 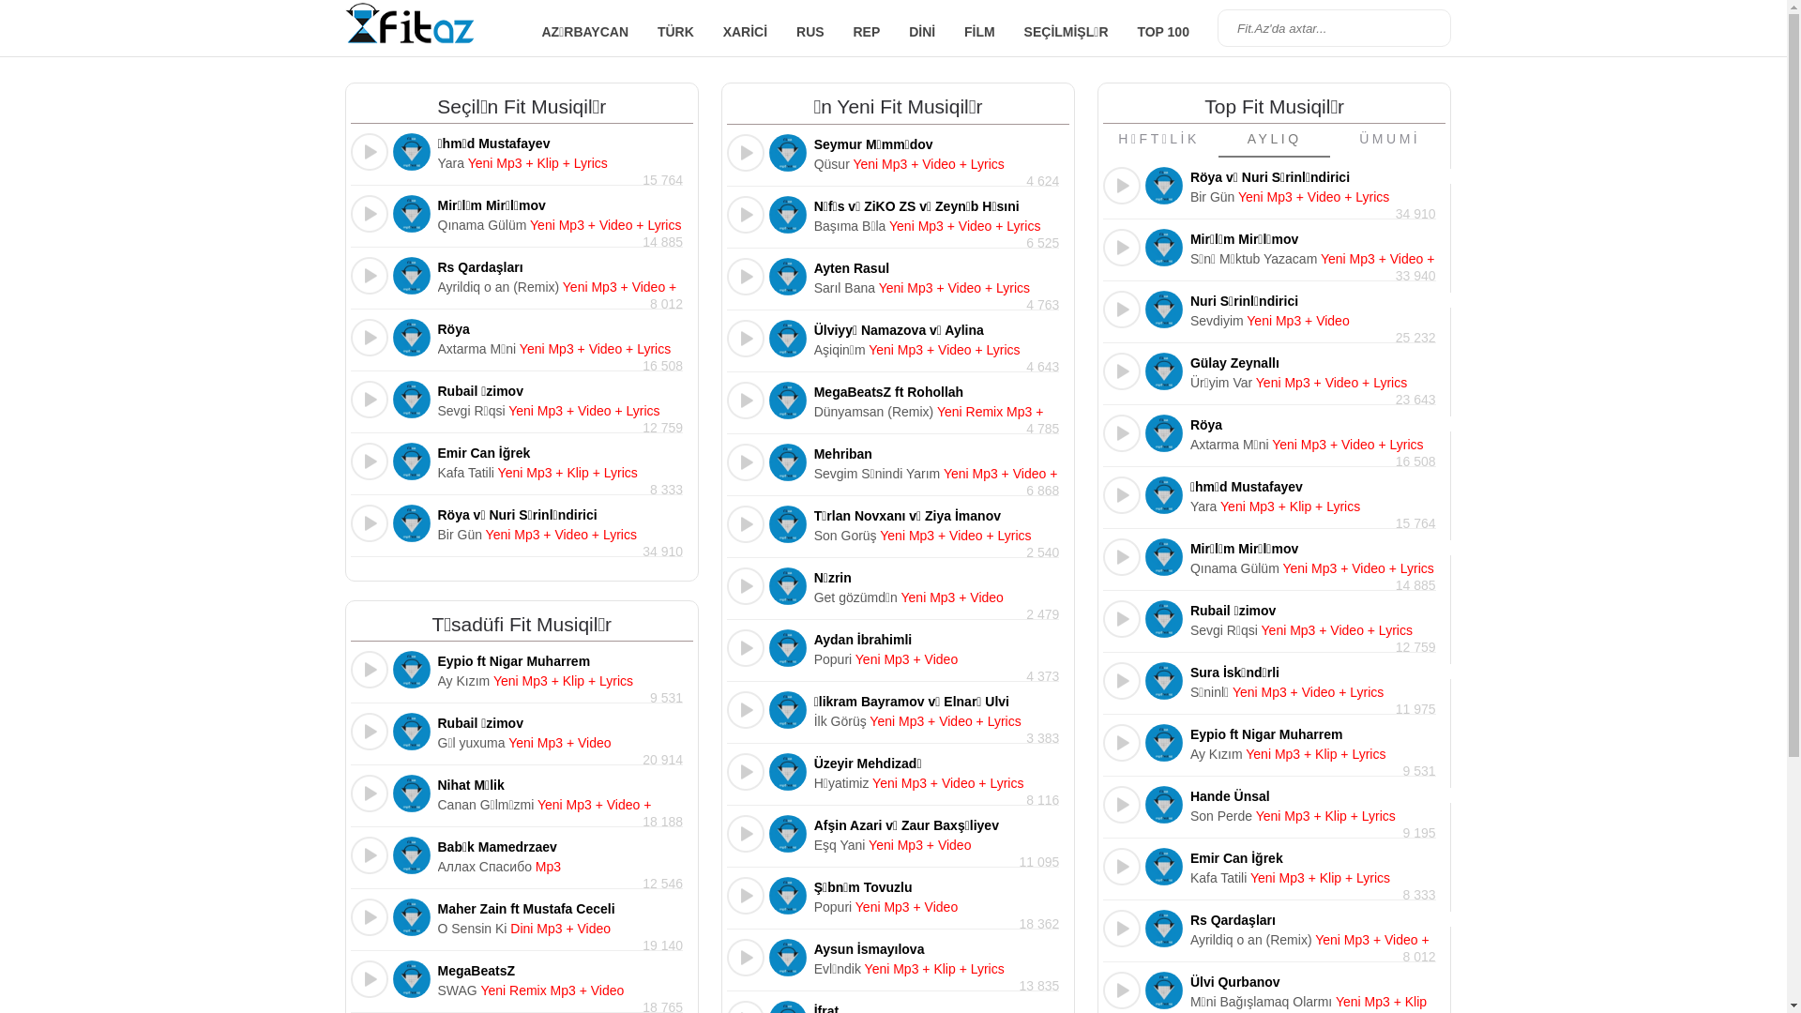 I want to click on RUS, so click(x=810, y=32).